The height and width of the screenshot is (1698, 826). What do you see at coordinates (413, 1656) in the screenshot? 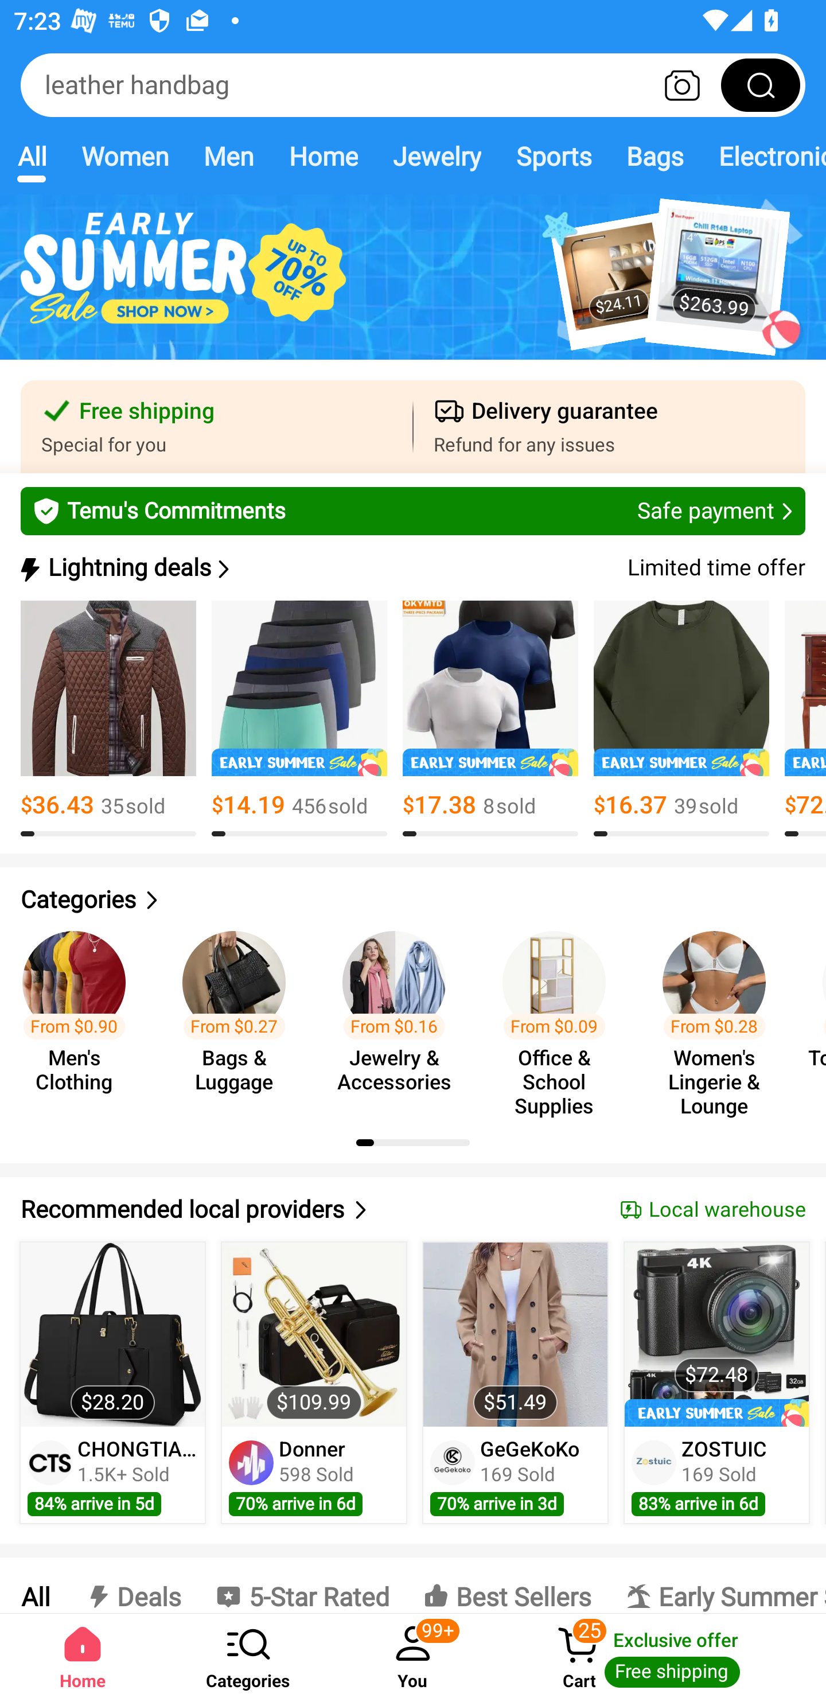
I see `You ‎99+‎ You` at bounding box center [413, 1656].